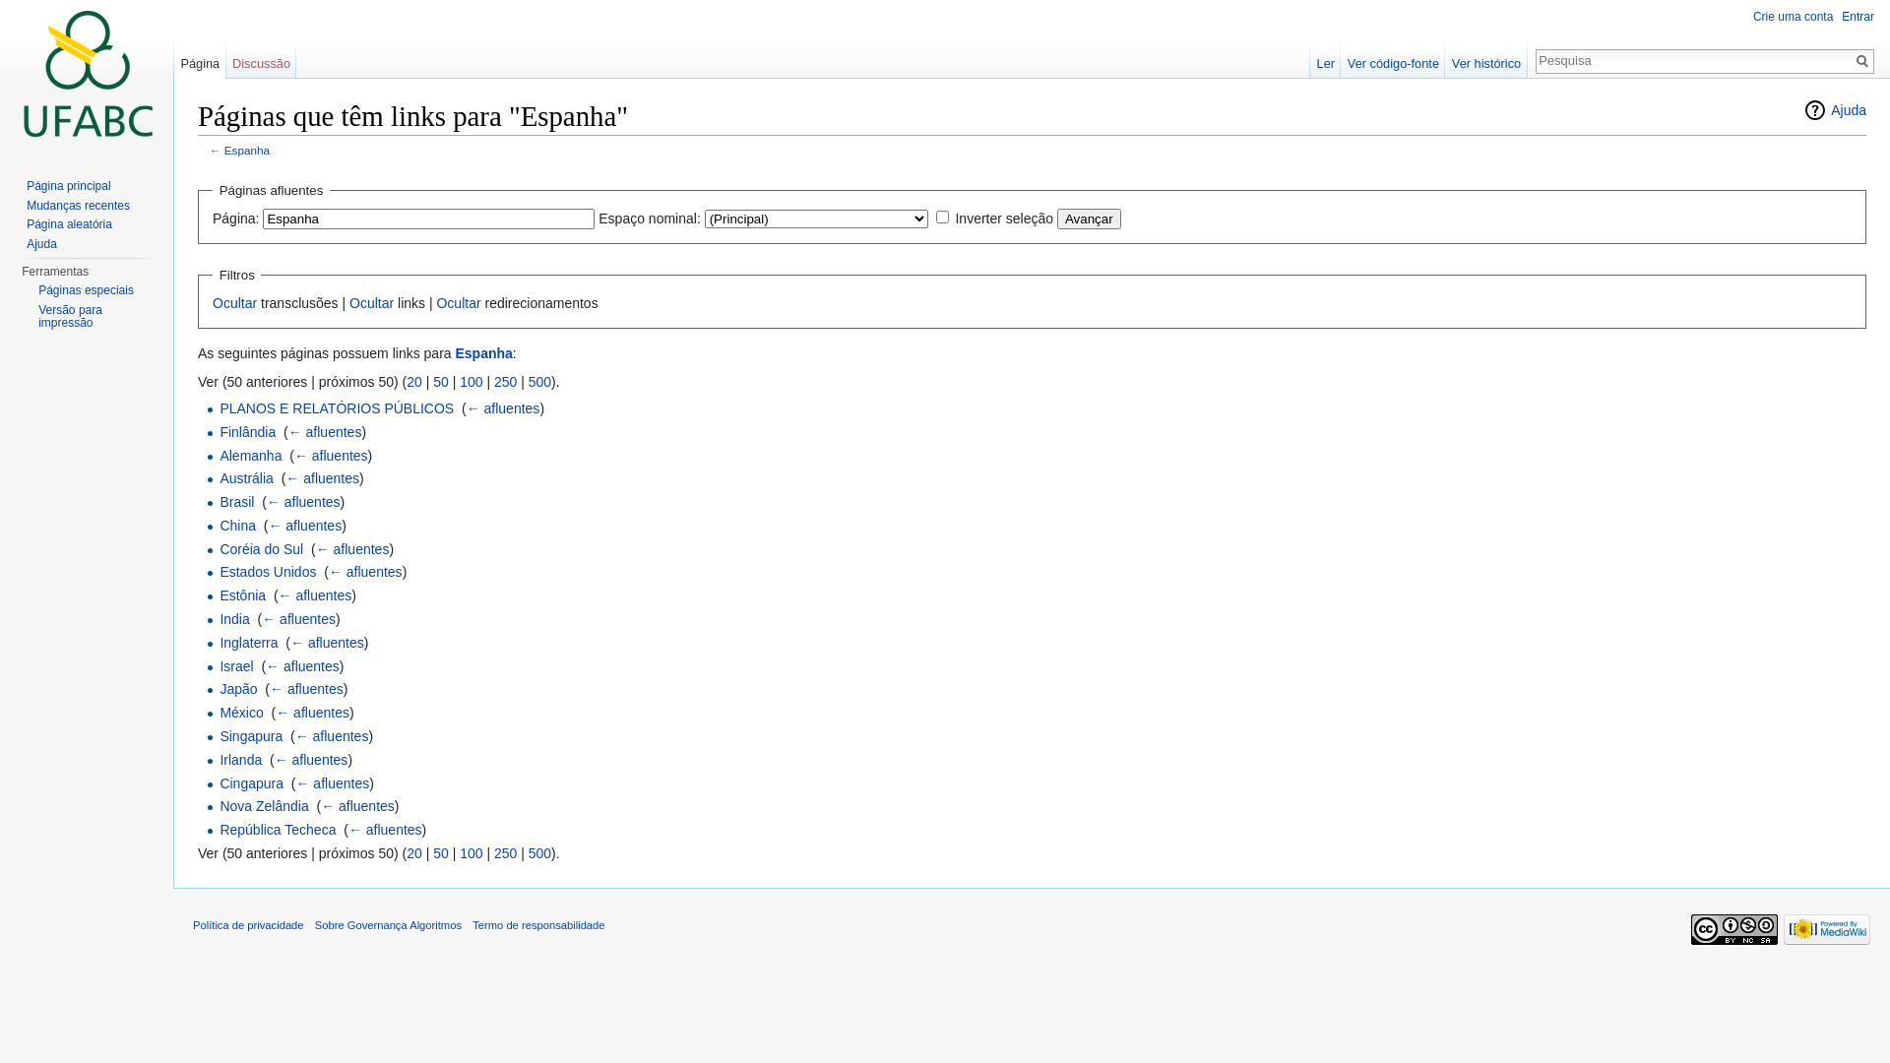 The image size is (1890, 1063). What do you see at coordinates (252, 783) in the screenshot?
I see `Cingapura` at bounding box center [252, 783].